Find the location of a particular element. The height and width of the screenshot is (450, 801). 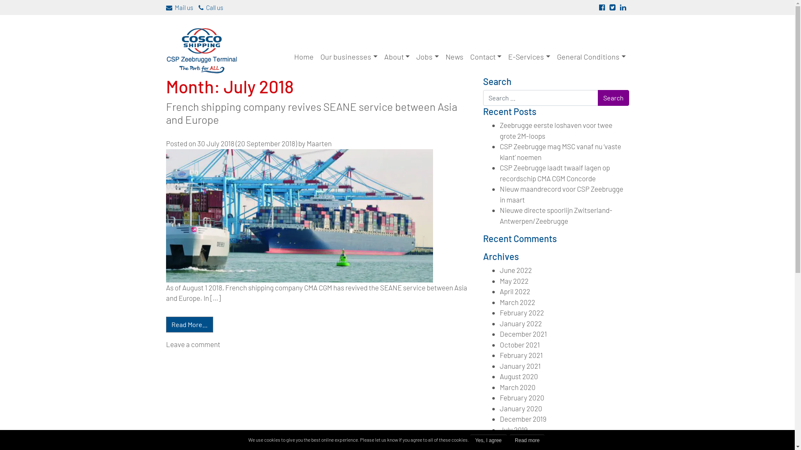

March 2020 is located at coordinates (518, 387).